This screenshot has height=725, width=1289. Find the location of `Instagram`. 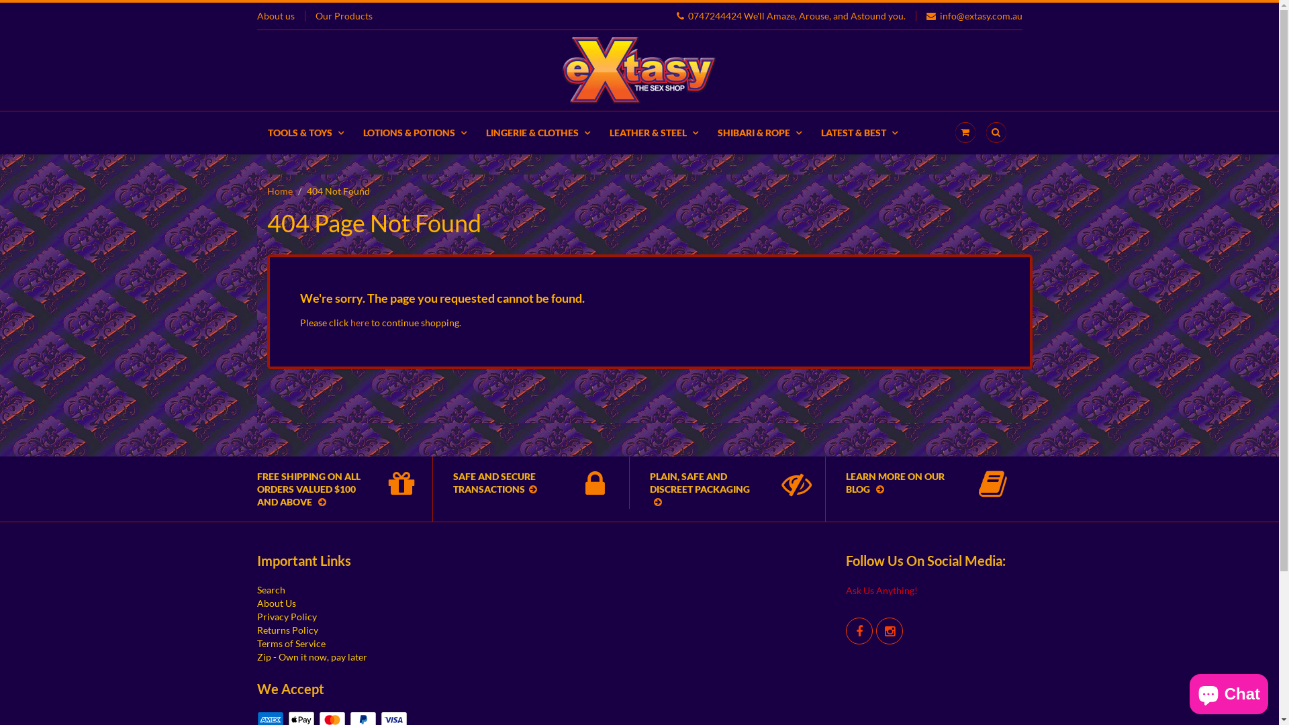

Instagram is located at coordinates (890, 631).